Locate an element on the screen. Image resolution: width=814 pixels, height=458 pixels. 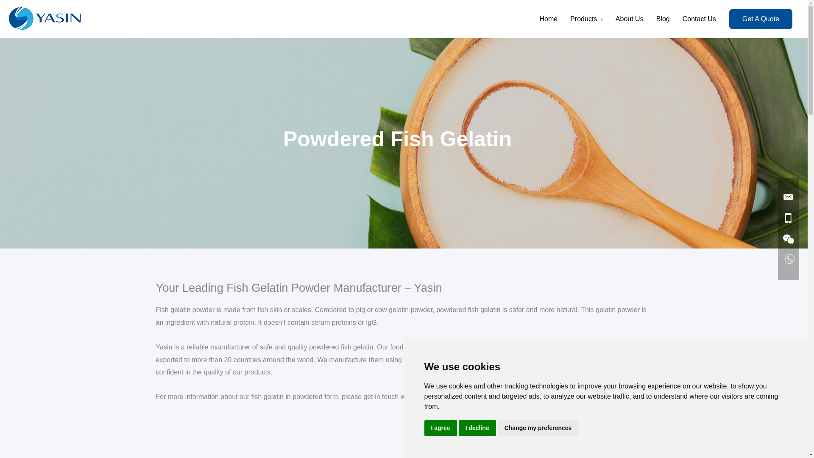
About Us is located at coordinates (629, 19).